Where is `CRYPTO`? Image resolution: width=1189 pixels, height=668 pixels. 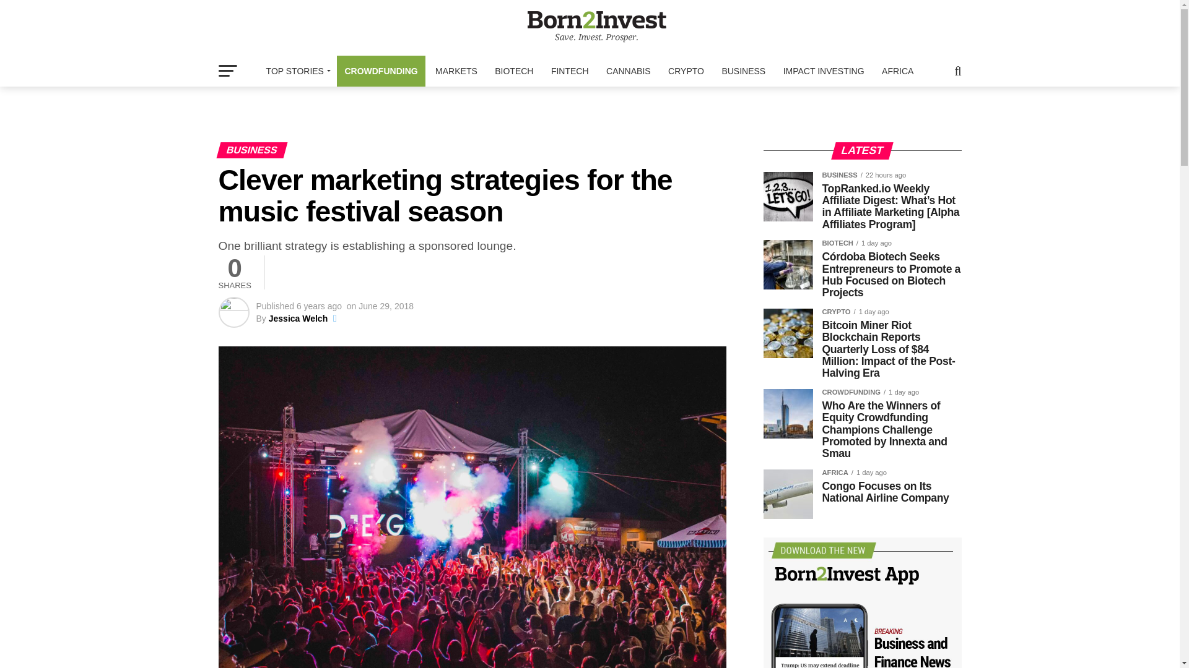
CRYPTO is located at coordinates (686, 71).